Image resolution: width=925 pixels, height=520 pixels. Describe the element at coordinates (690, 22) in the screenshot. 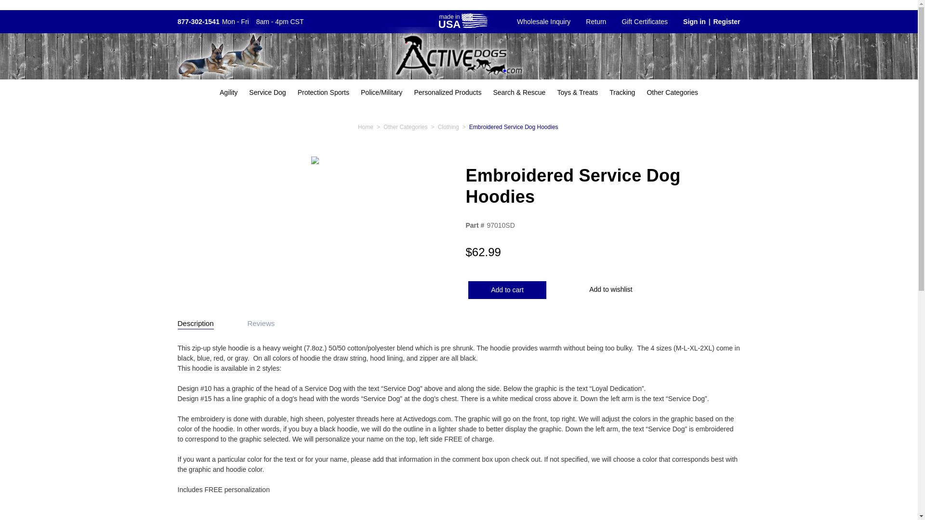

I see `Sign in` at that location.